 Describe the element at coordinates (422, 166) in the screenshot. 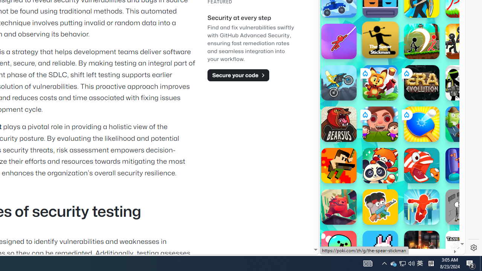

I see `Fish Eat Fish` at that location.